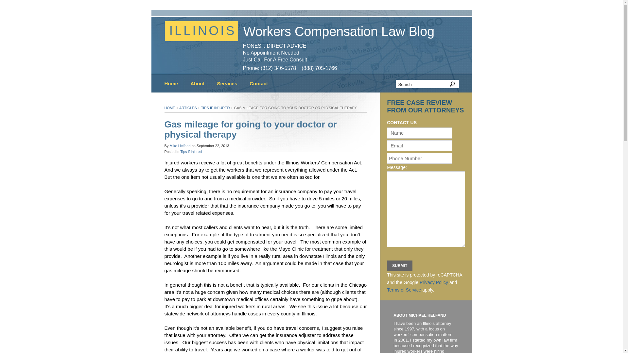 The width and height of the screenshot is (628, 353). What do you see at coordinates (452, 84) in the screenshot?
I see `Go` at bounding box center [452, 84].